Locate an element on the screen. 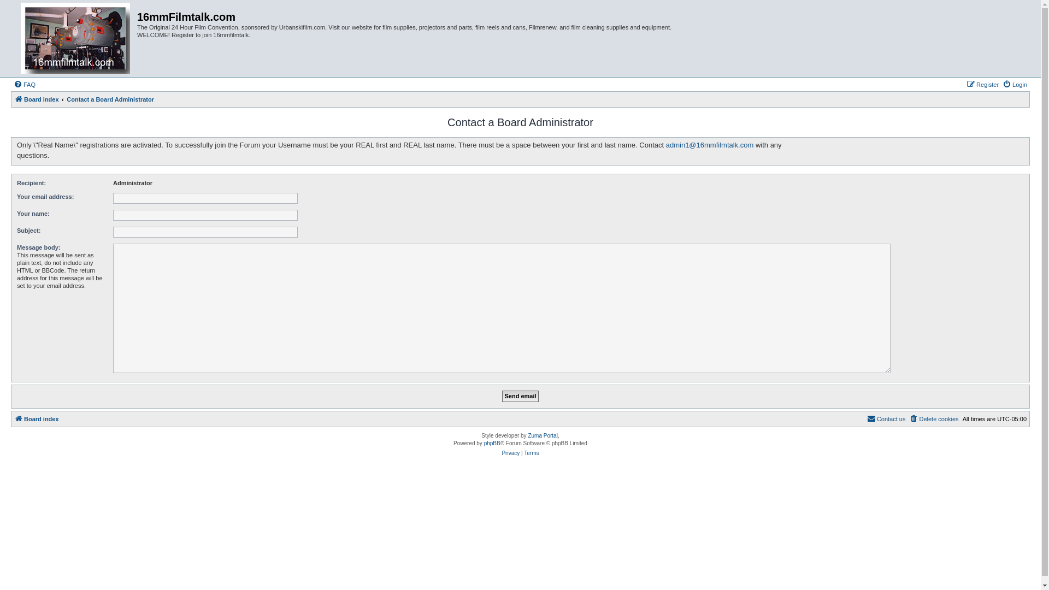 The width and height of the screenshot is (1049, 590). phpBB is located at coordinates (492, 444).